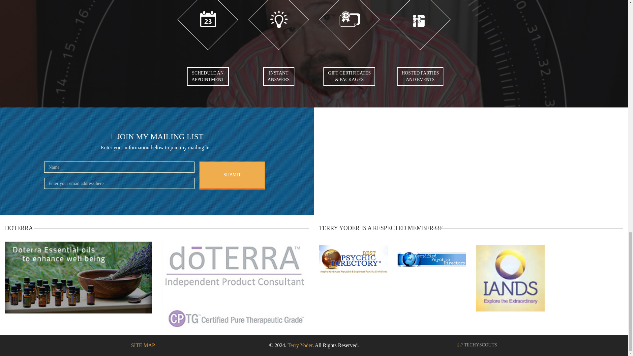 Image resolution: width=633 pixels, height=356 pixels. Describe the element at coordinates (279, 76) in the screenshot. I see `SITE MAP` at that location.